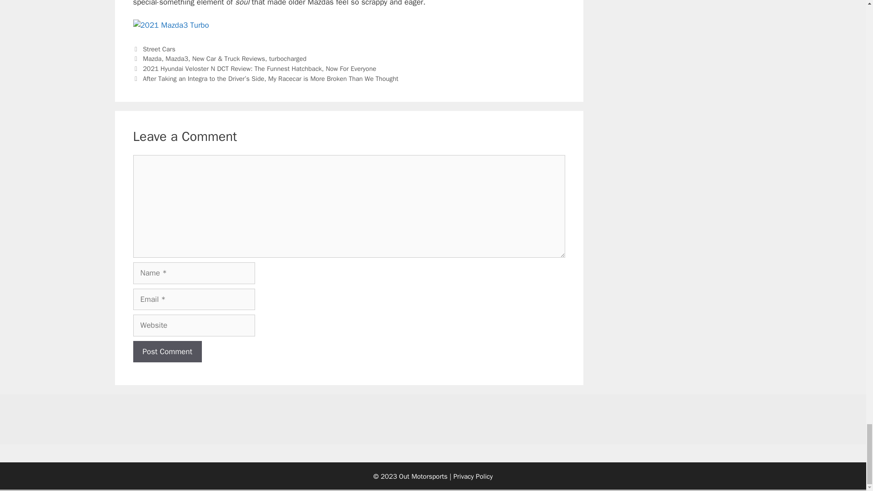  Describe the element at coordinates (159, 49) in the screenshot. I see `Street Cars` at that location.